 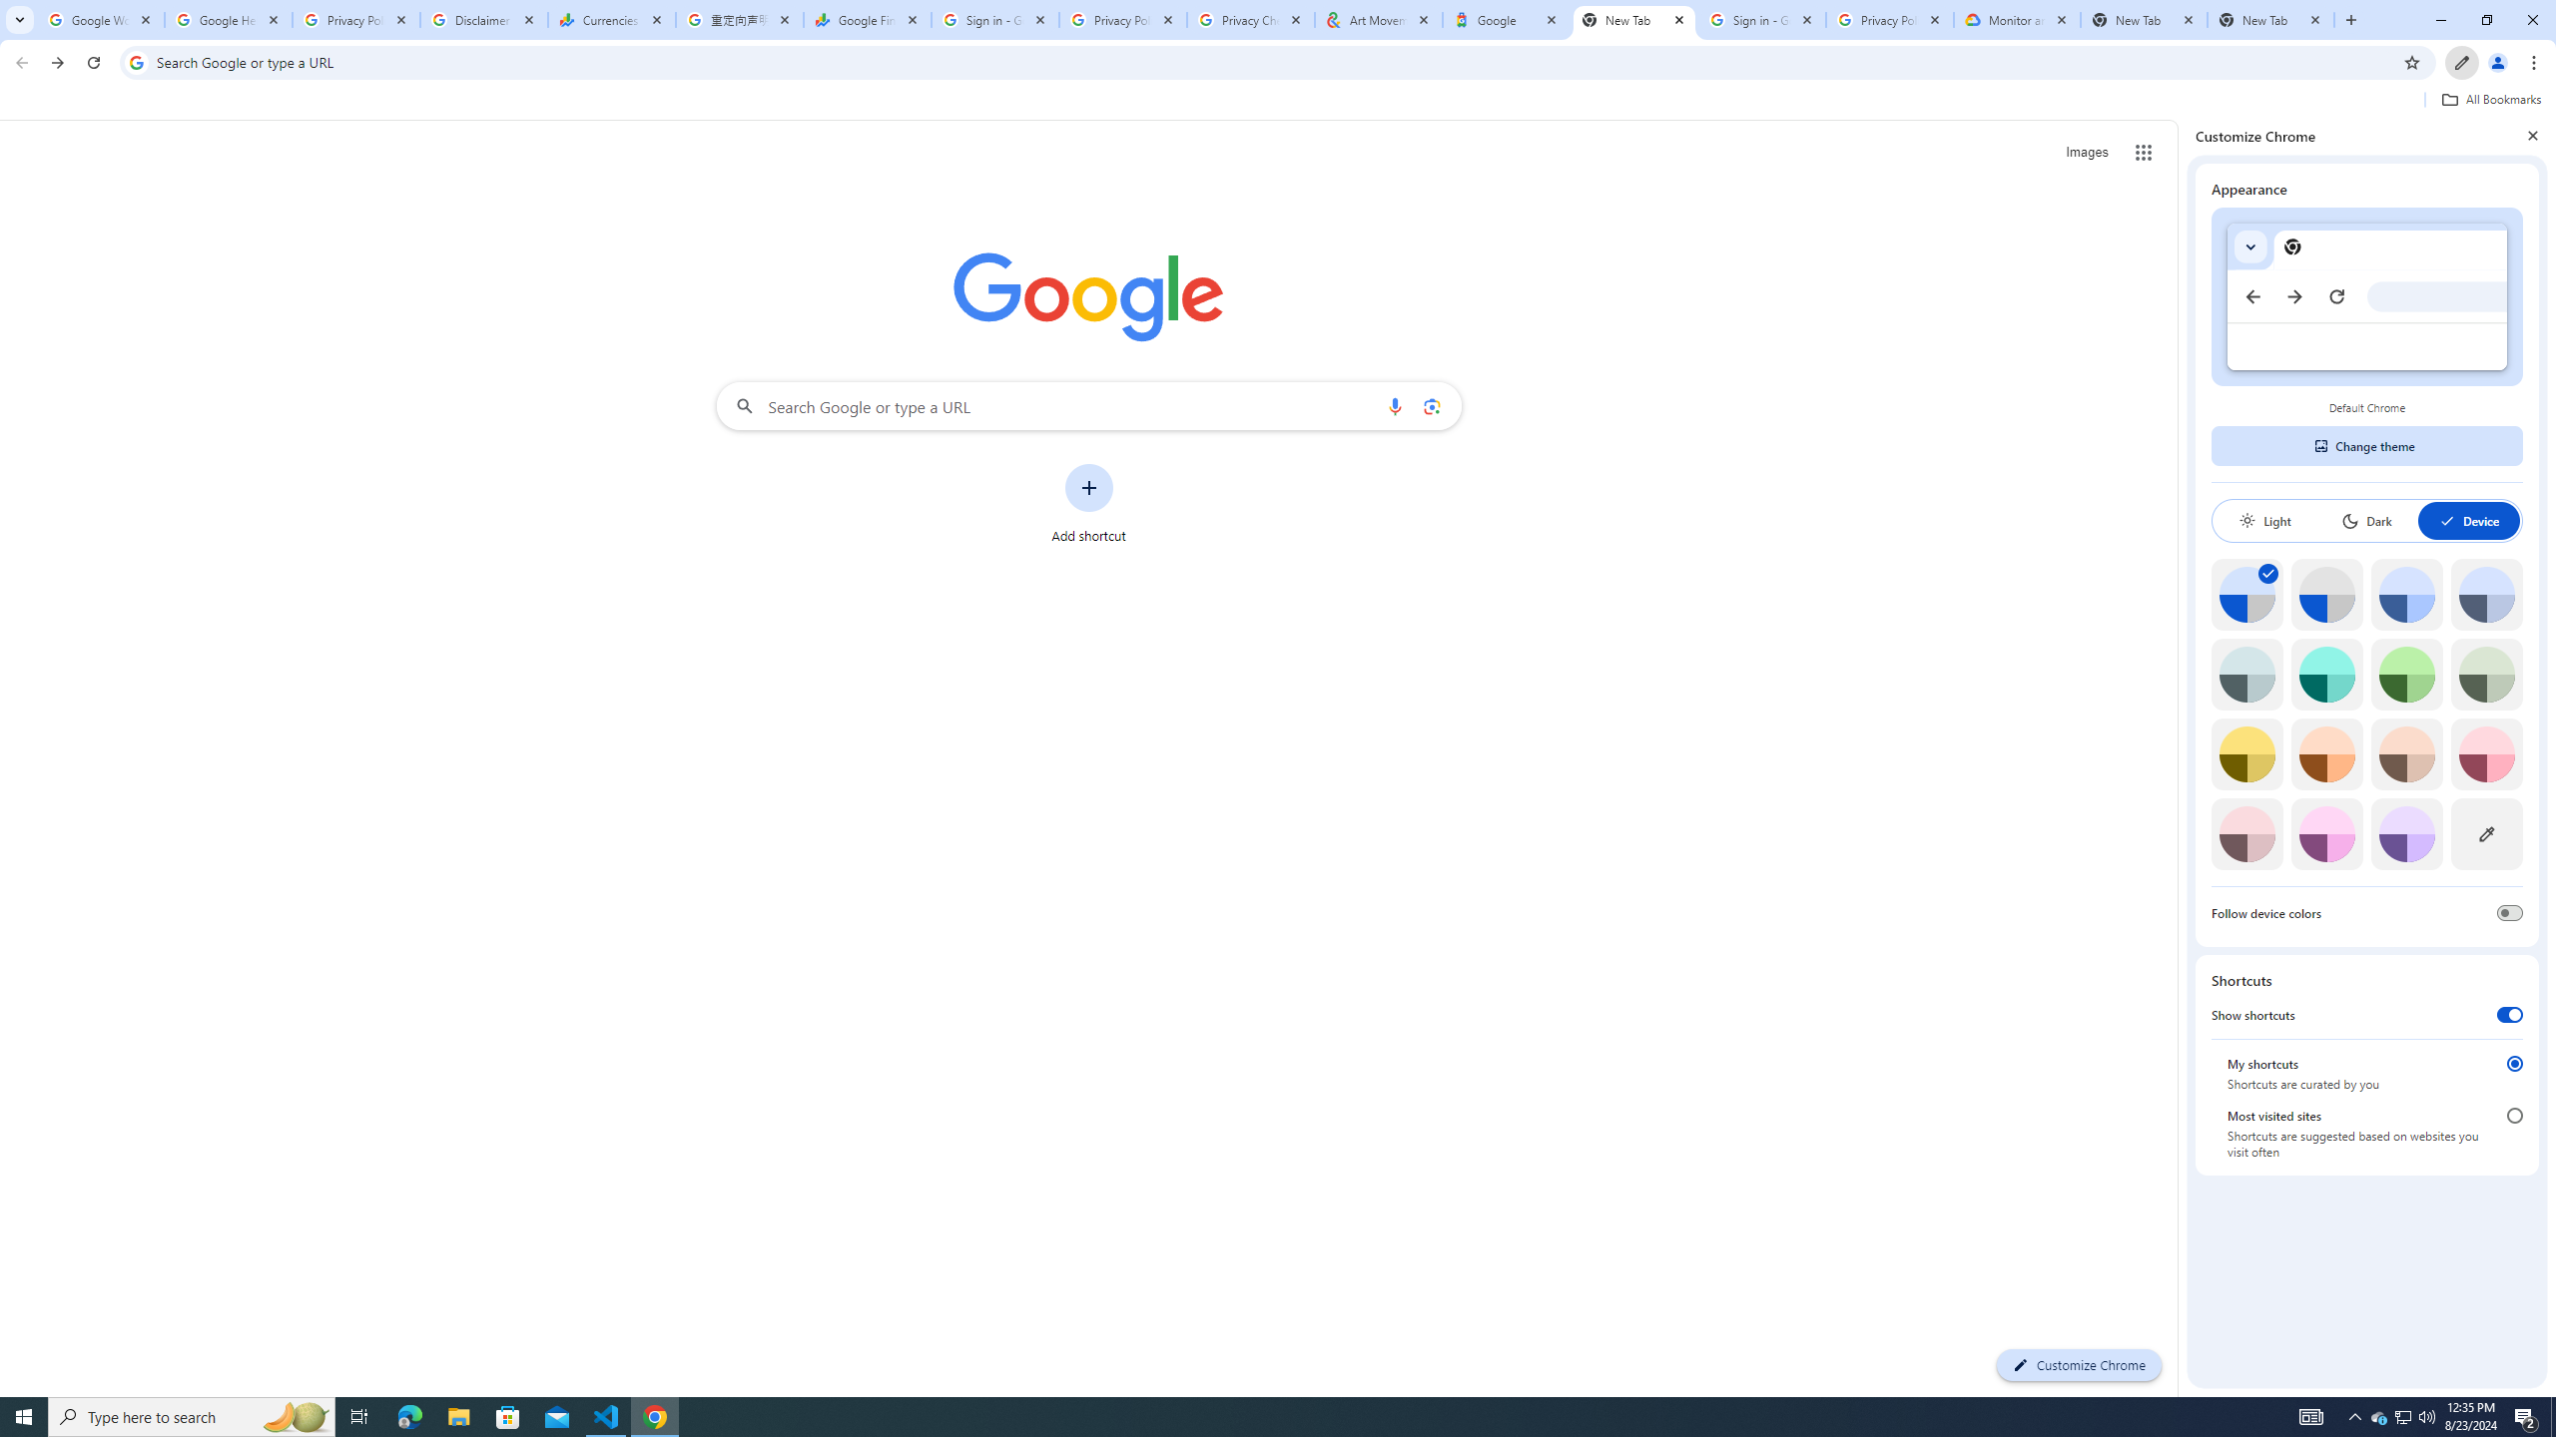 What do you see at coordinates (136, 62) in the screenshot?
I see `Search icon` at bounding box center [136, 62].